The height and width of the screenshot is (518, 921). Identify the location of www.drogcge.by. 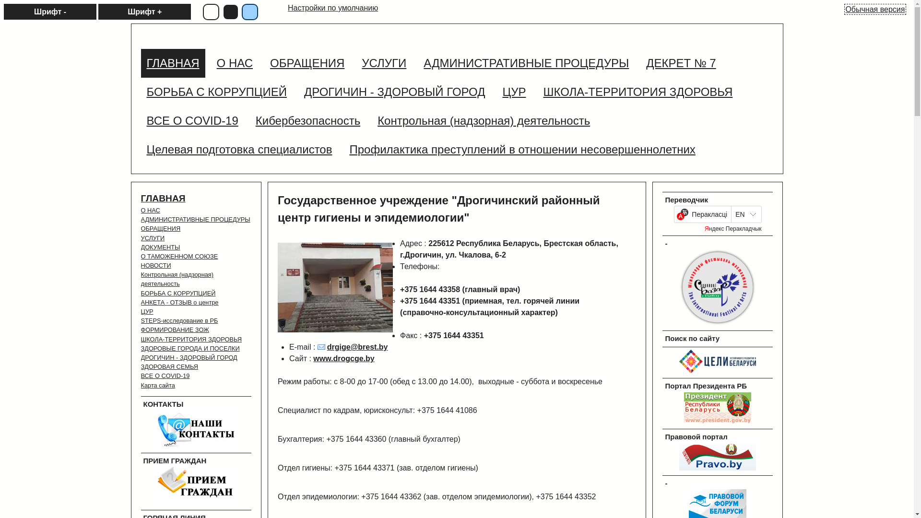
(343, 359).